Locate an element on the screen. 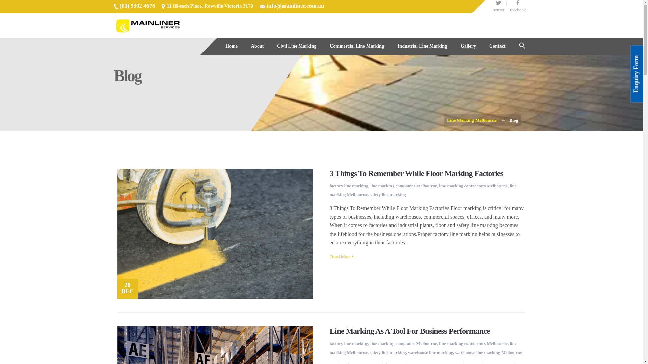 The image size is (648, 364). factory line marking is located at coordinates (349, 186).